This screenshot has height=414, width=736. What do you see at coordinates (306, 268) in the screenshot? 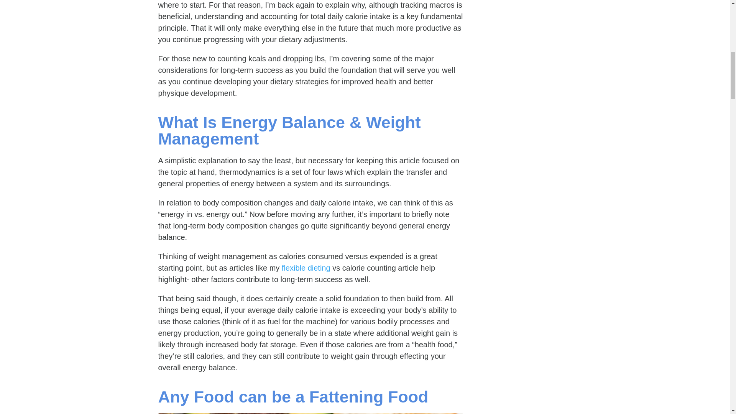
I see `Flexible Dieting` at bounding box center [306, 268].